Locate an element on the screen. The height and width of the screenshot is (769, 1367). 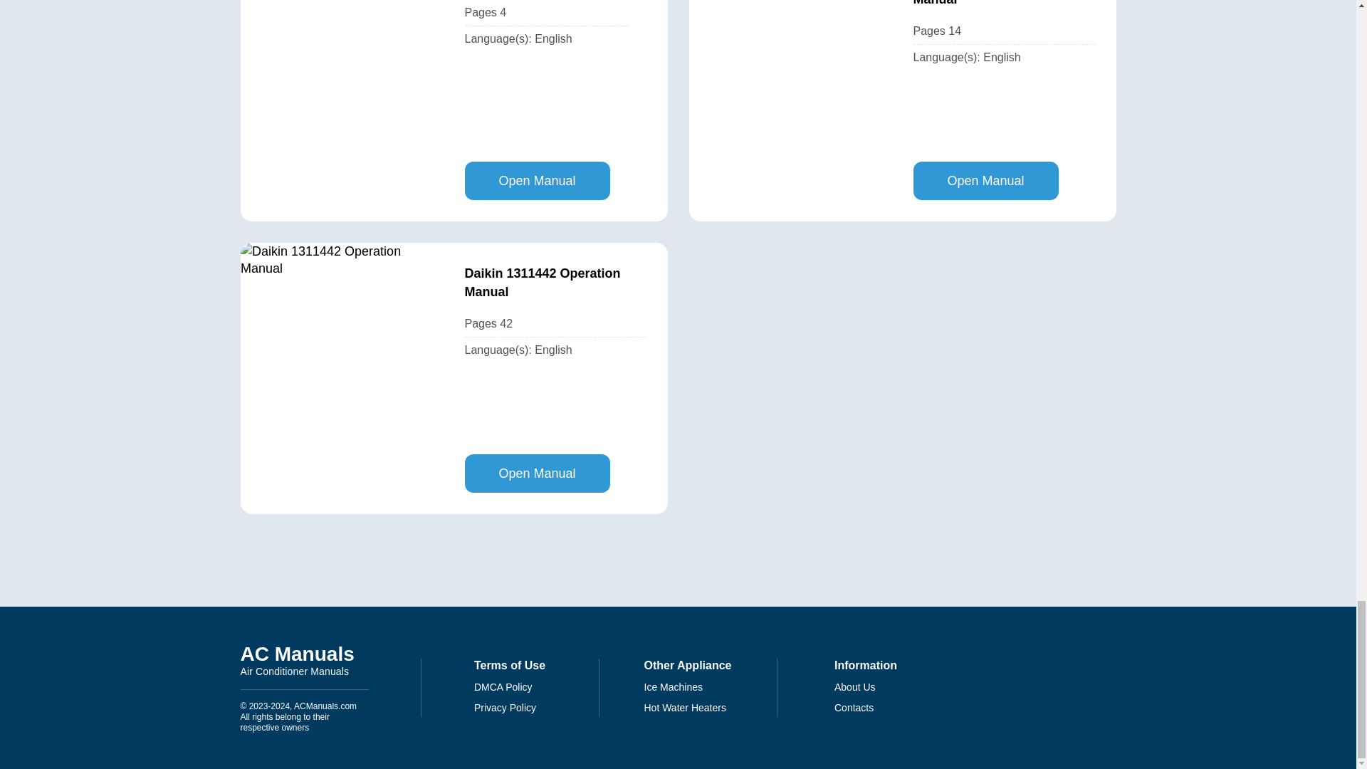
Open Manual is located at coordinates (537, 474).